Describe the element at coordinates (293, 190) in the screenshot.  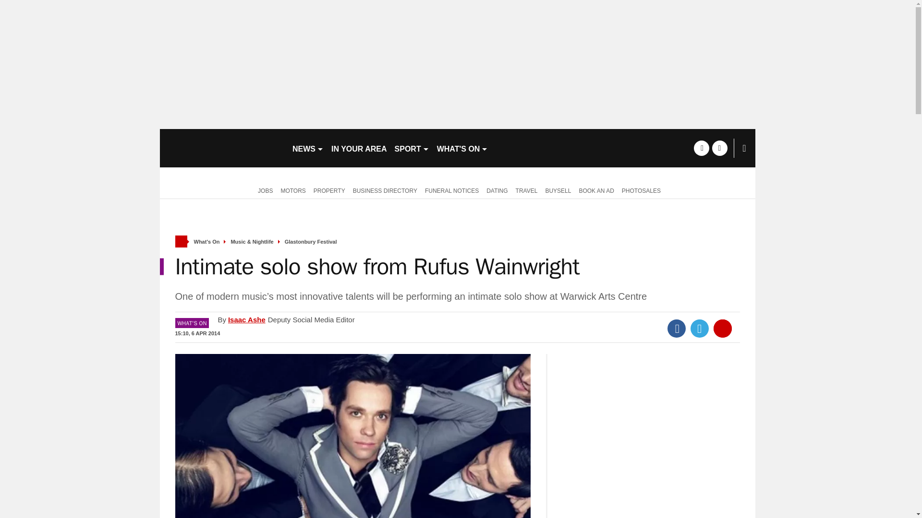
I see `MOTORS` at that location.